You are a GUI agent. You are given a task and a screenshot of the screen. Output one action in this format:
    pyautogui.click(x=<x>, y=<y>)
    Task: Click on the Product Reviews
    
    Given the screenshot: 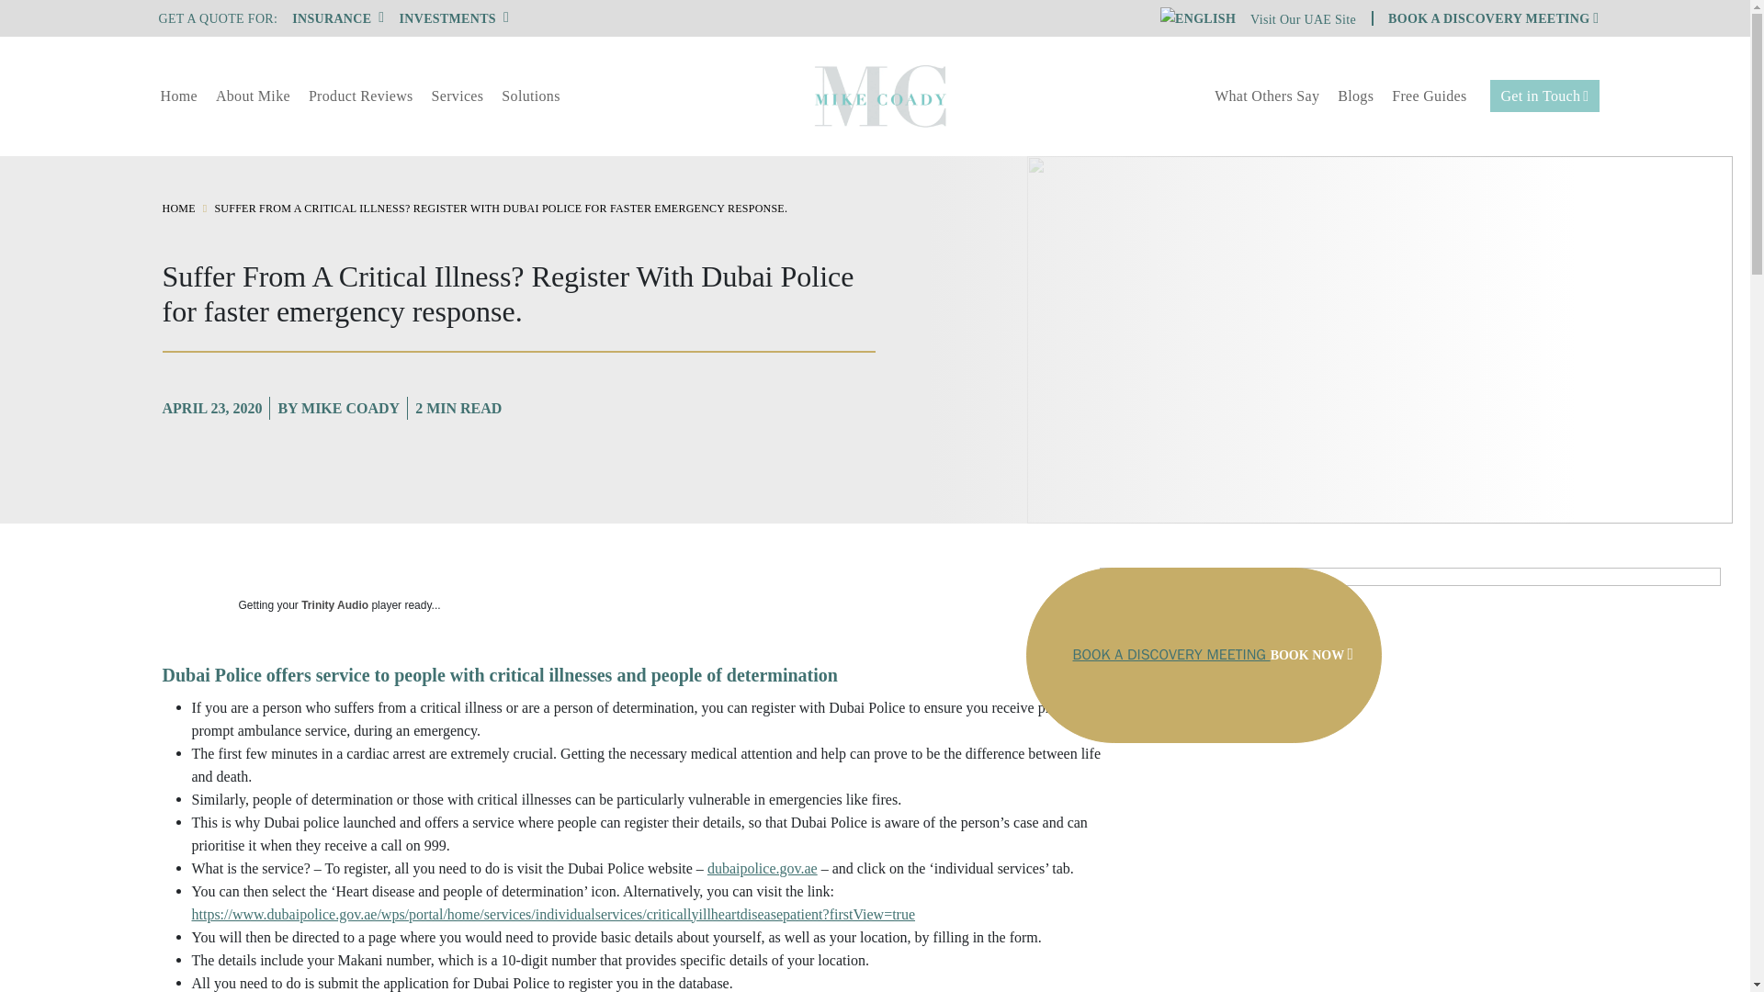 What is the action you would take?
    pyautogui.click(x=361, y=96)
    